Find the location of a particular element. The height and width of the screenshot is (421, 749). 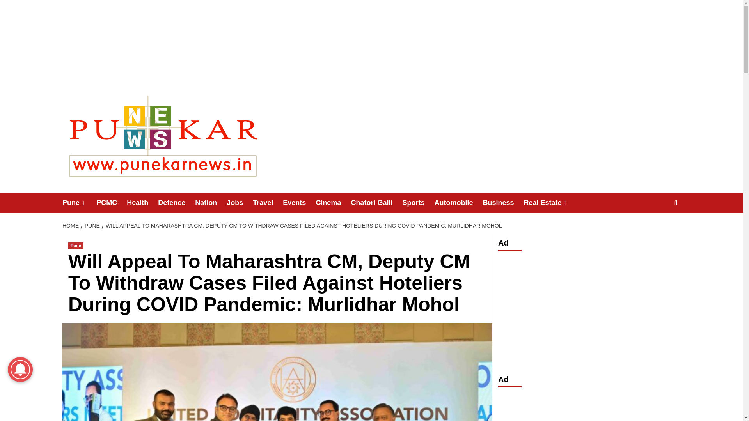

Advertisement is located at coordinates (589, 407).